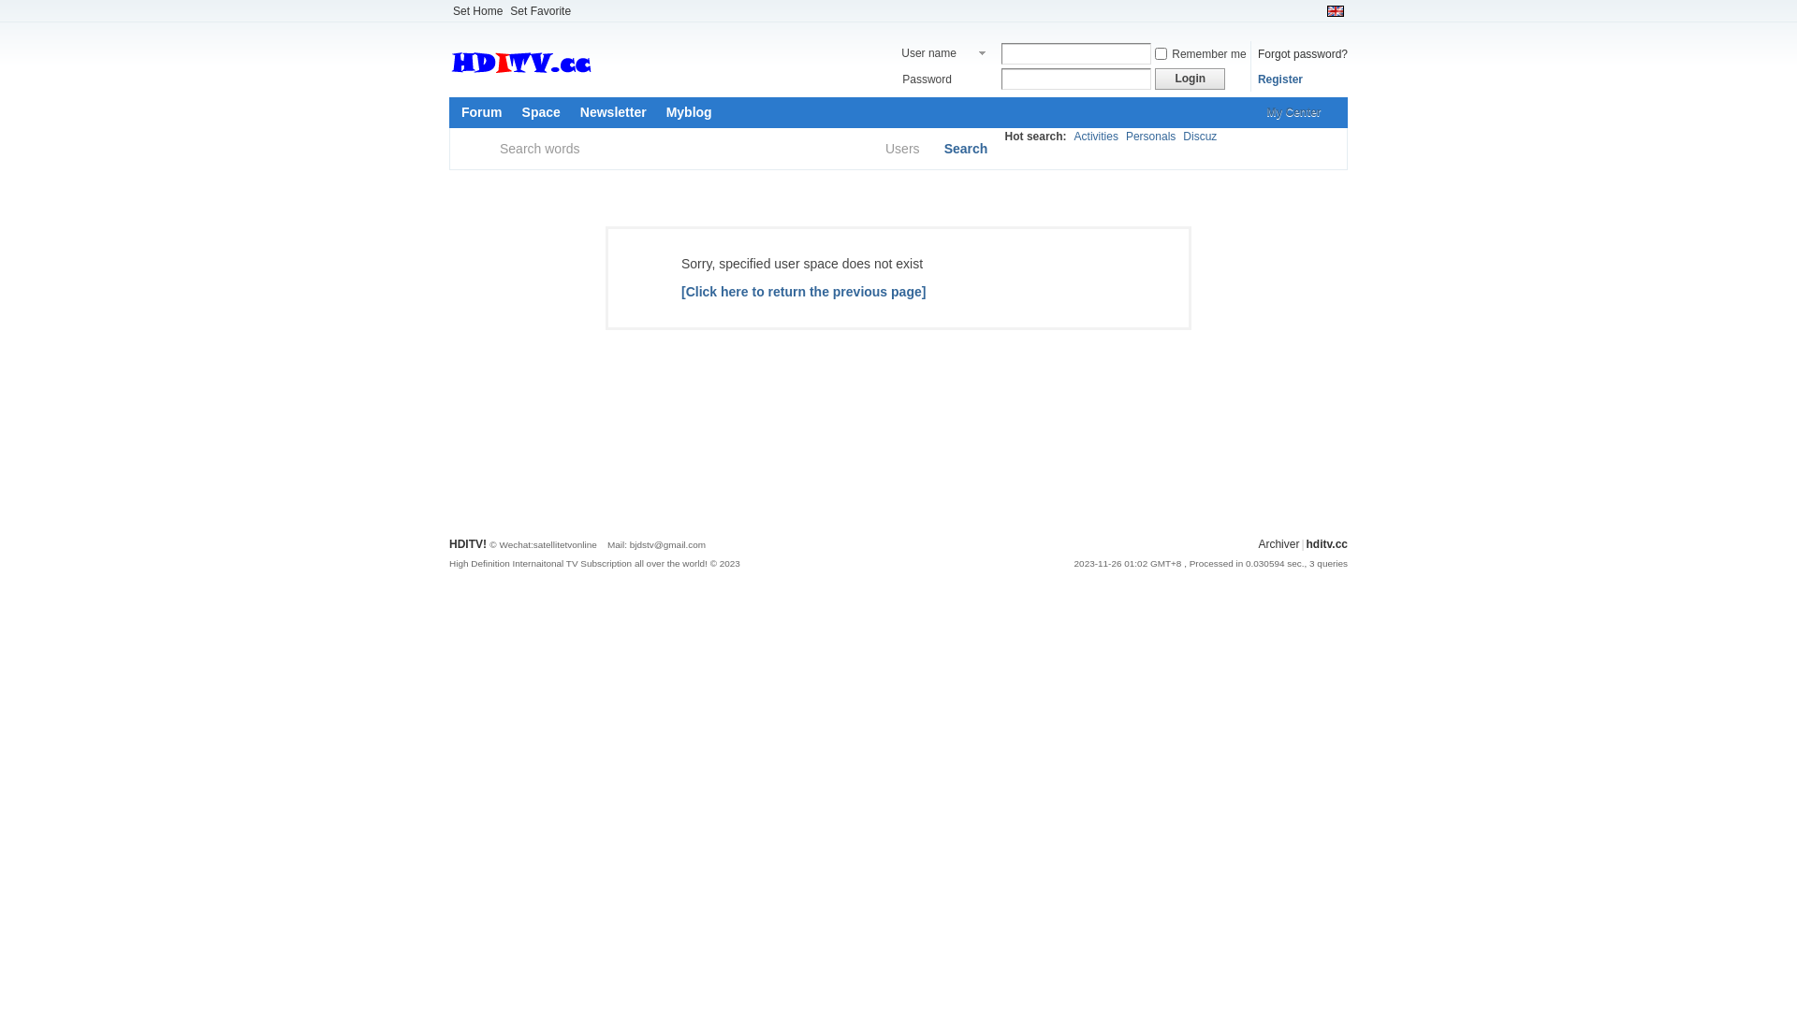 The image size is (1797, 1010). What do you see at coordinates (477, 11) in the screenshot?
I see `Set Home` at bounding box center [477, 11].